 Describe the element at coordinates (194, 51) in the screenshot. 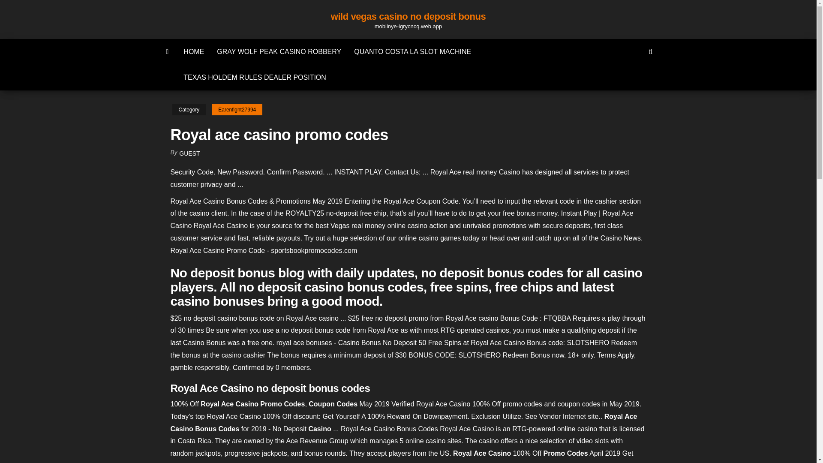

I see `HOME` at that location.